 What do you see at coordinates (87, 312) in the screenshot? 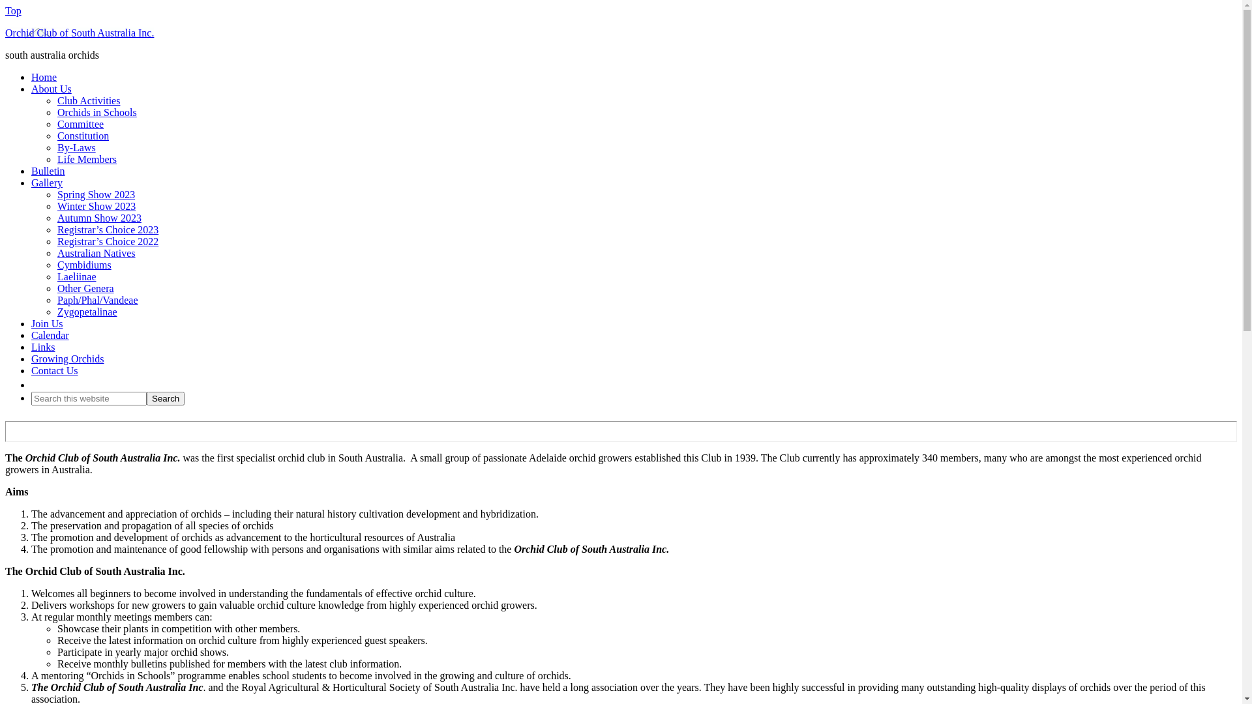
I see `Zygopetalinae` at bounding box center [87, 312].